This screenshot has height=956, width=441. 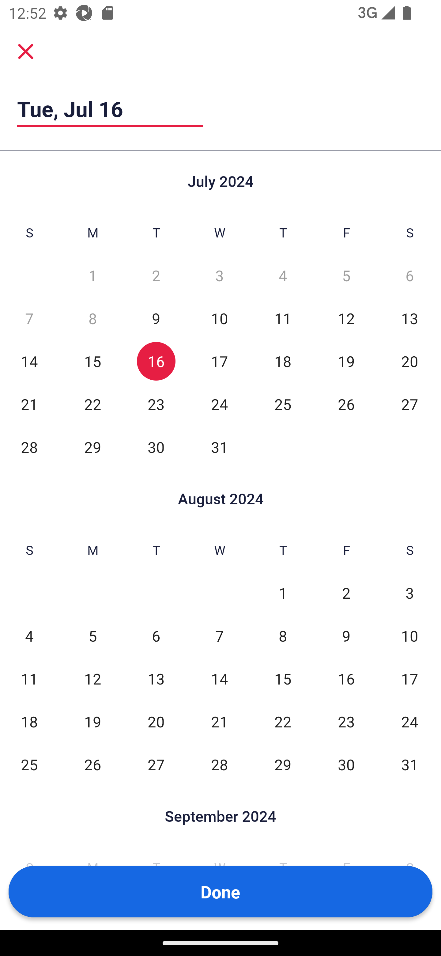 I want to click on 16 Fri, Aug 16, Not Selected, so click(x=346, y=678).